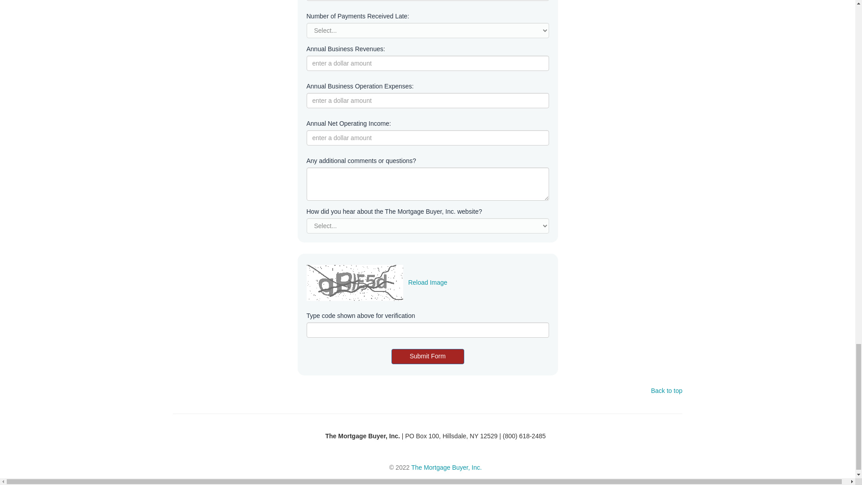 The image size is (862, 485). I want to click on business note buyers, so click(446, 467).